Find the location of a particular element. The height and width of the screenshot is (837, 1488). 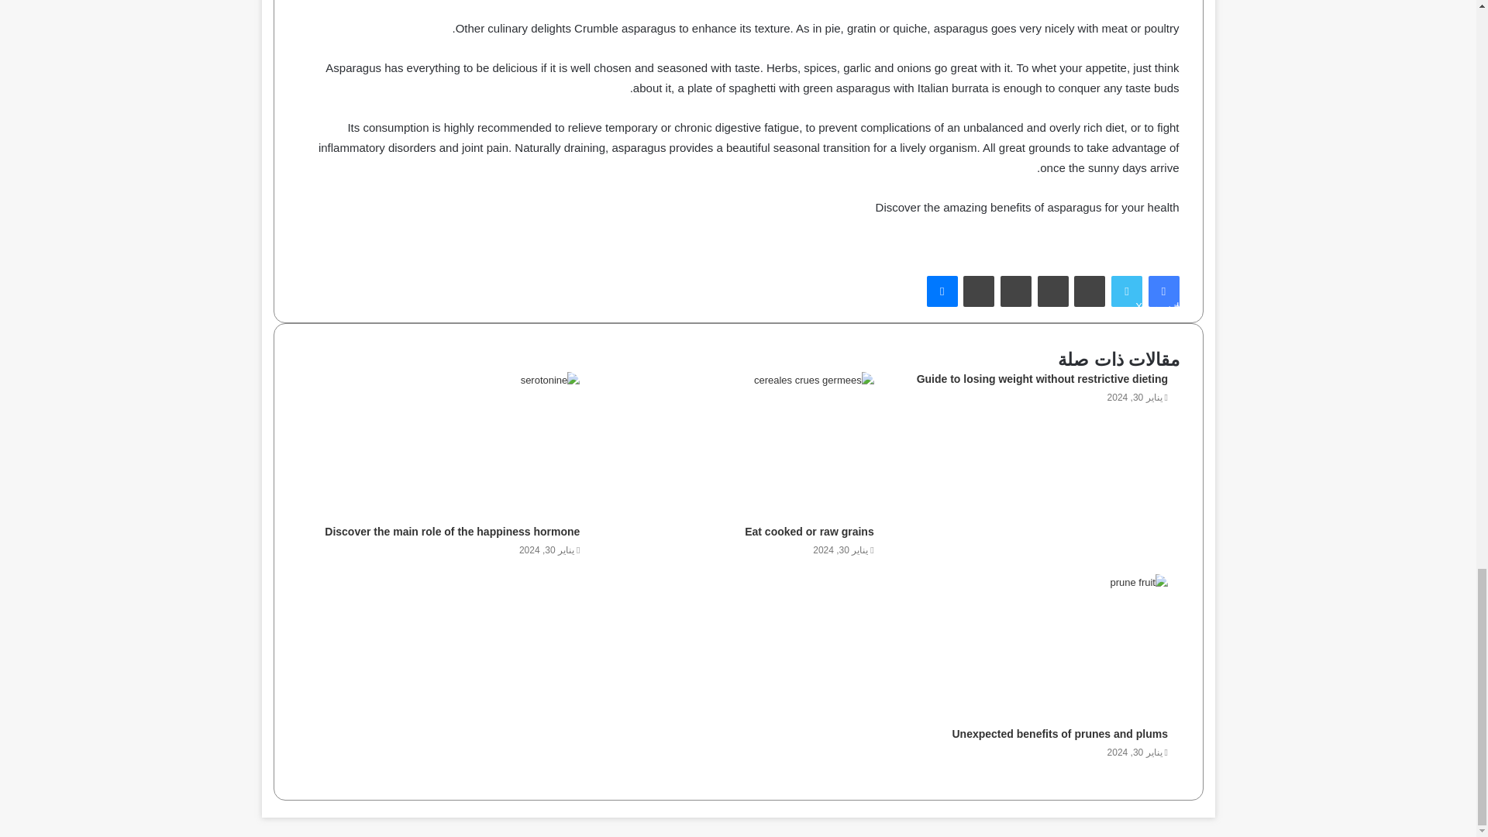

X is located at coordinates (1127, 291).